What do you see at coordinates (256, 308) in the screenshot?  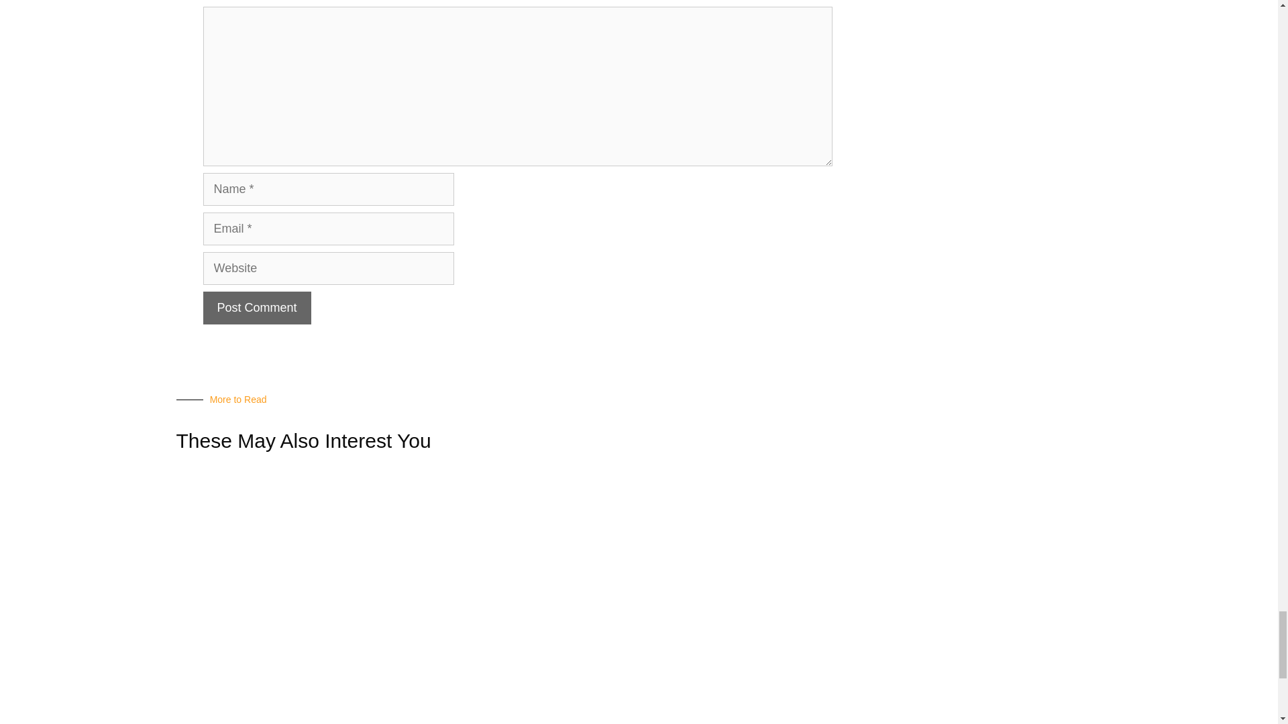 I see `Post Comment` at bounding box center [256, 308].